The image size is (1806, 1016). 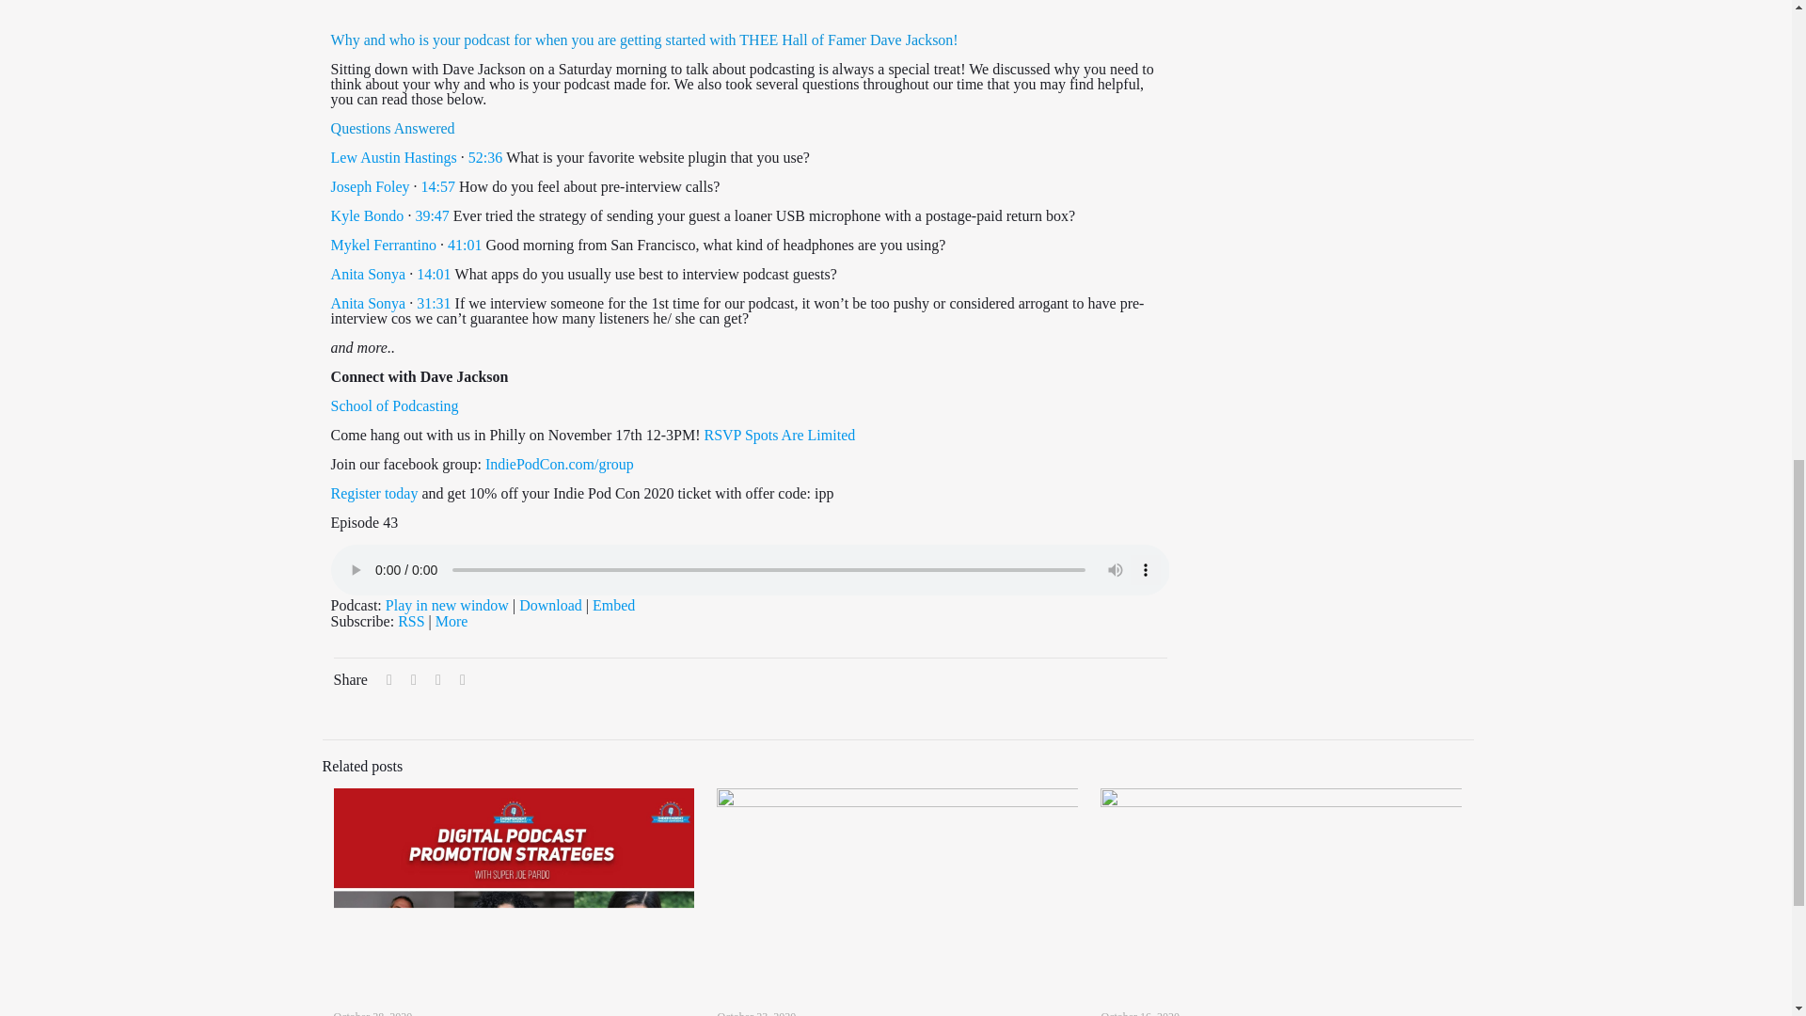 What do you see at coordinates (431, 215) in the screenshot?
I see `39:47` at bounding box center [431, 215].